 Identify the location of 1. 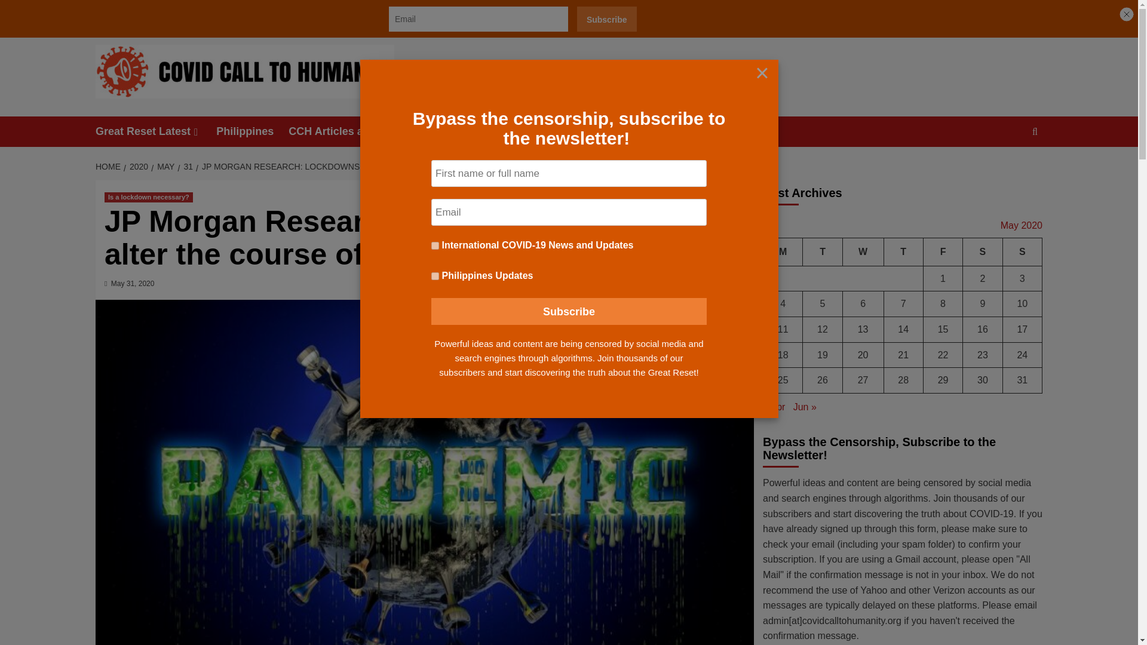
(435, 245).